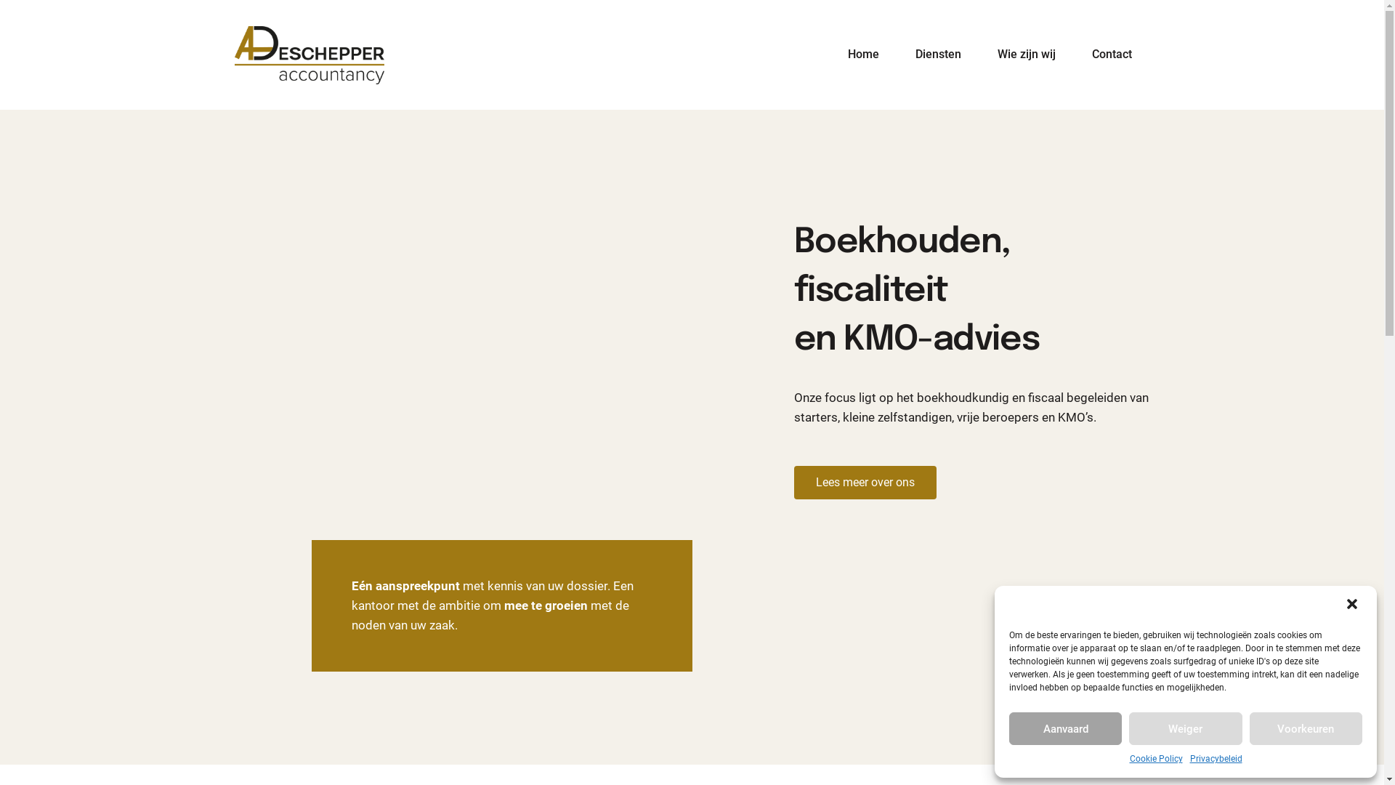 This screenshot has height=785, width=1395. Describe the element at coordinates (1112, 55) in the screenshot. I see `Contact` at that location.